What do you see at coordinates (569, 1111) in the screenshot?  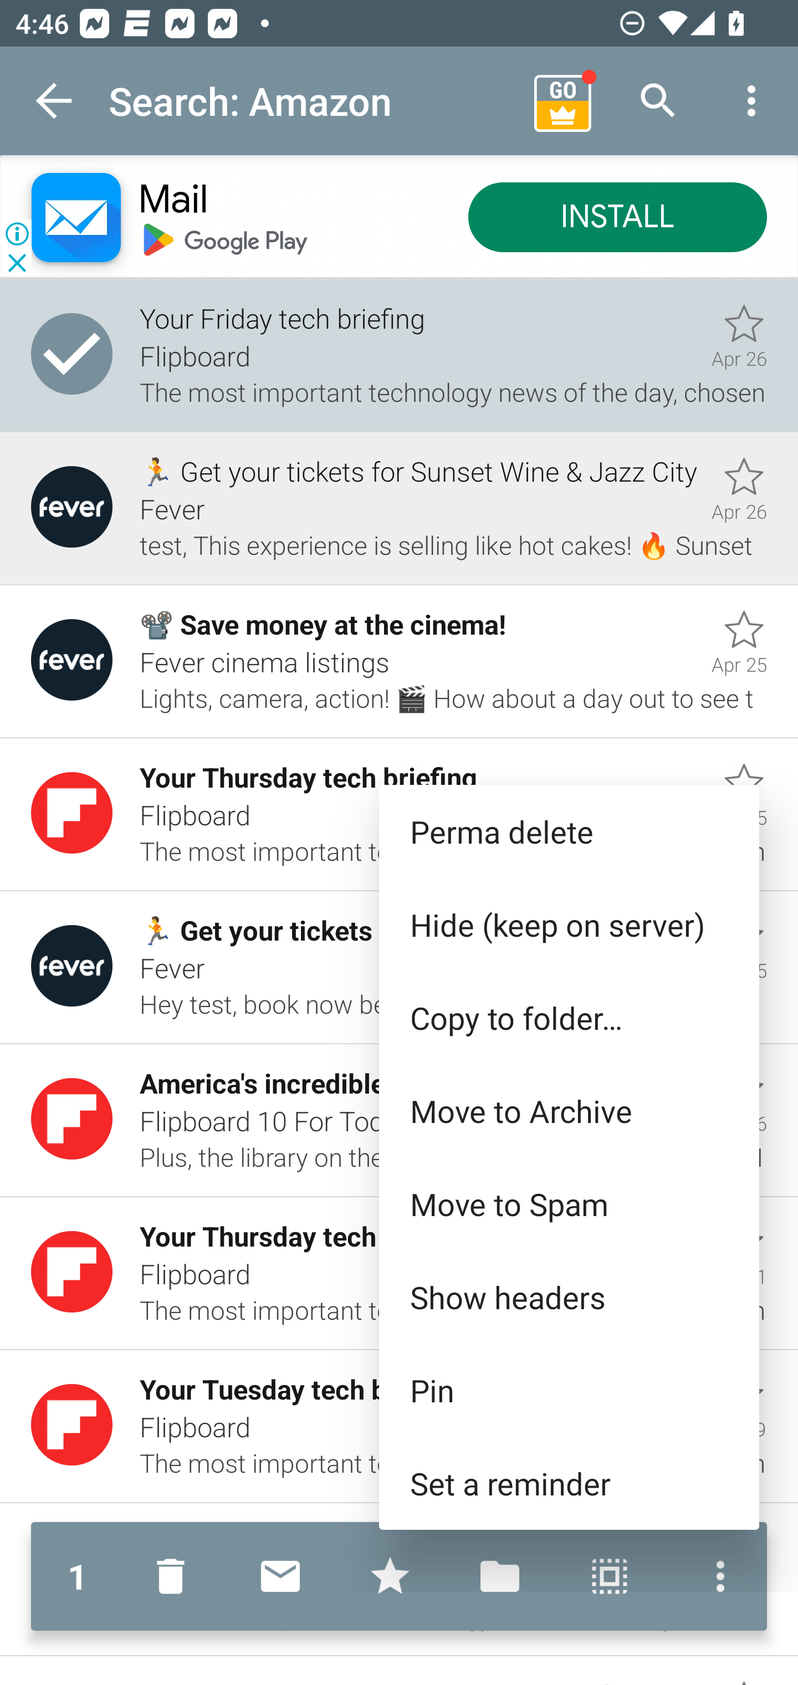 I see `Move to Archive` at bounding box center [569, 1111].